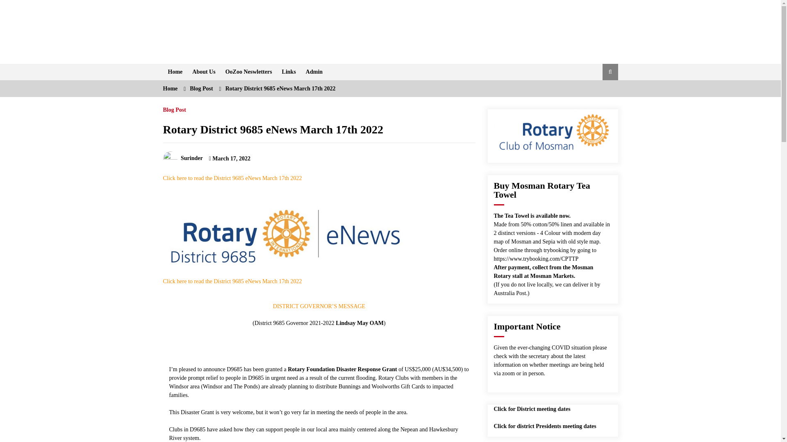 The height and width of the screenshot is (442, 787). I want to click on Rotary District 9685 eNews March 17th 2022, so click(273, 129).